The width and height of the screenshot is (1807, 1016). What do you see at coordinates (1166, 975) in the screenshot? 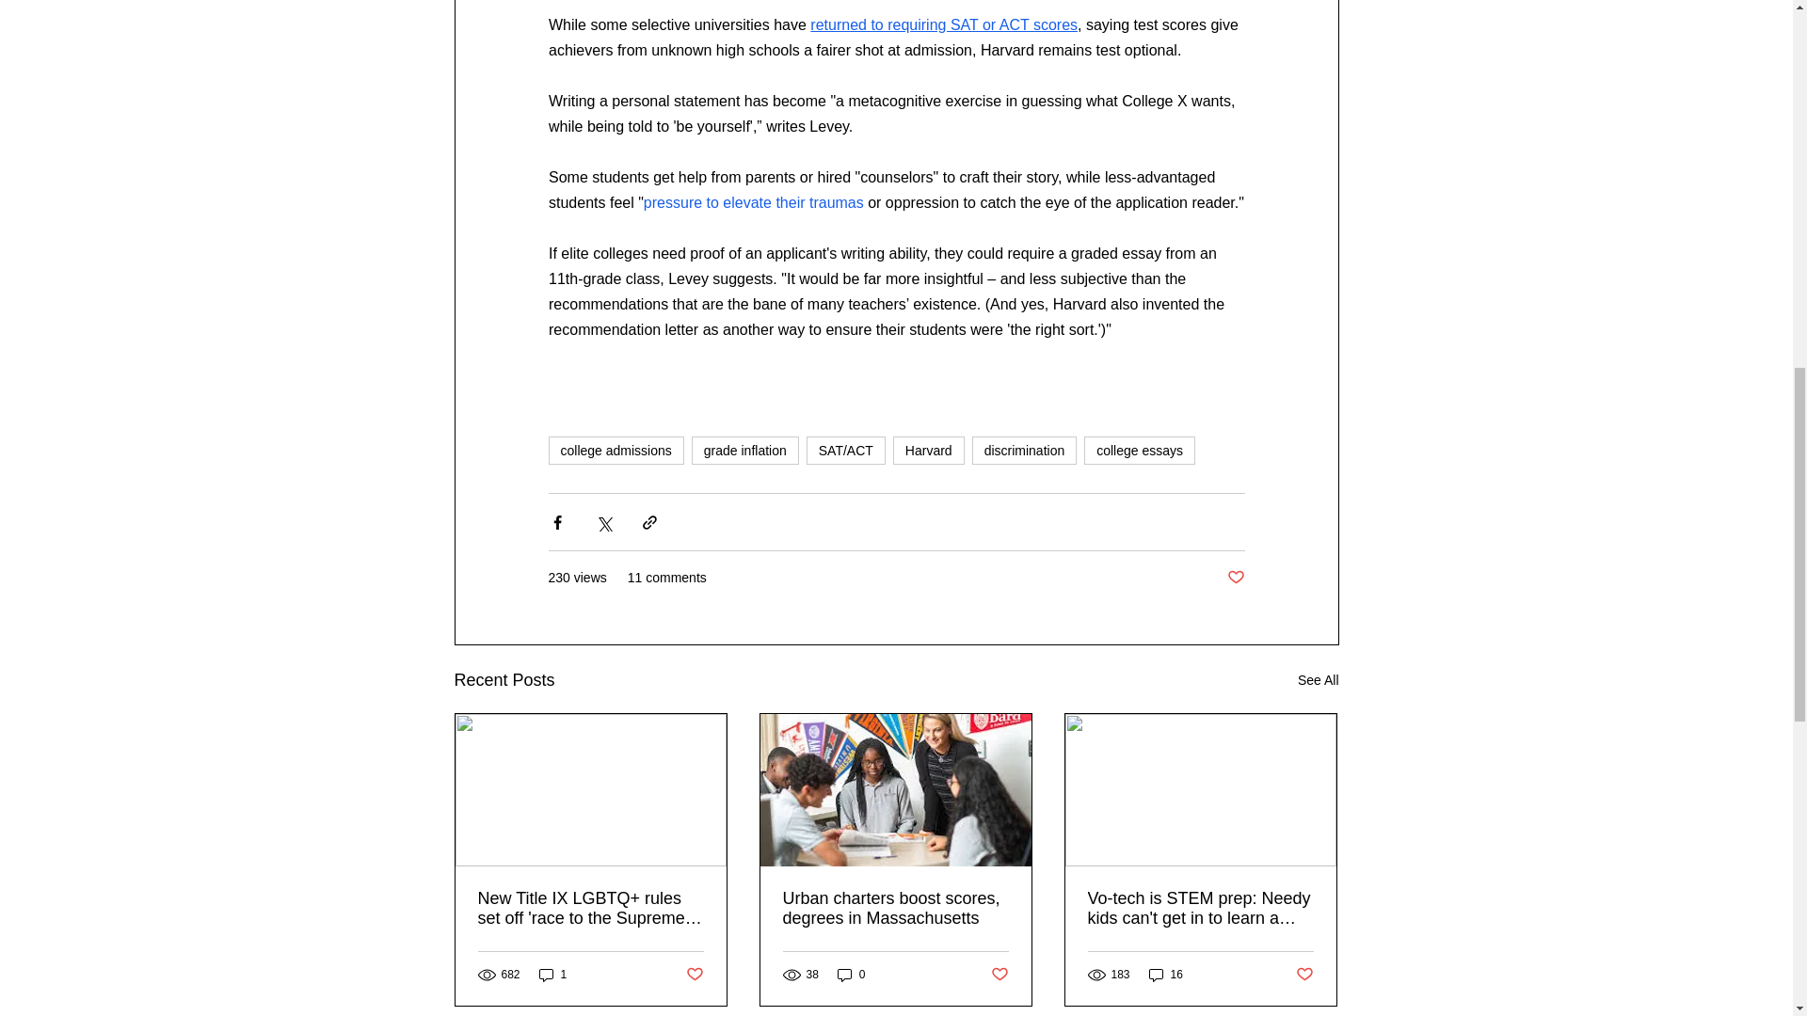
I see `16` at bounding box center [1166, 975].